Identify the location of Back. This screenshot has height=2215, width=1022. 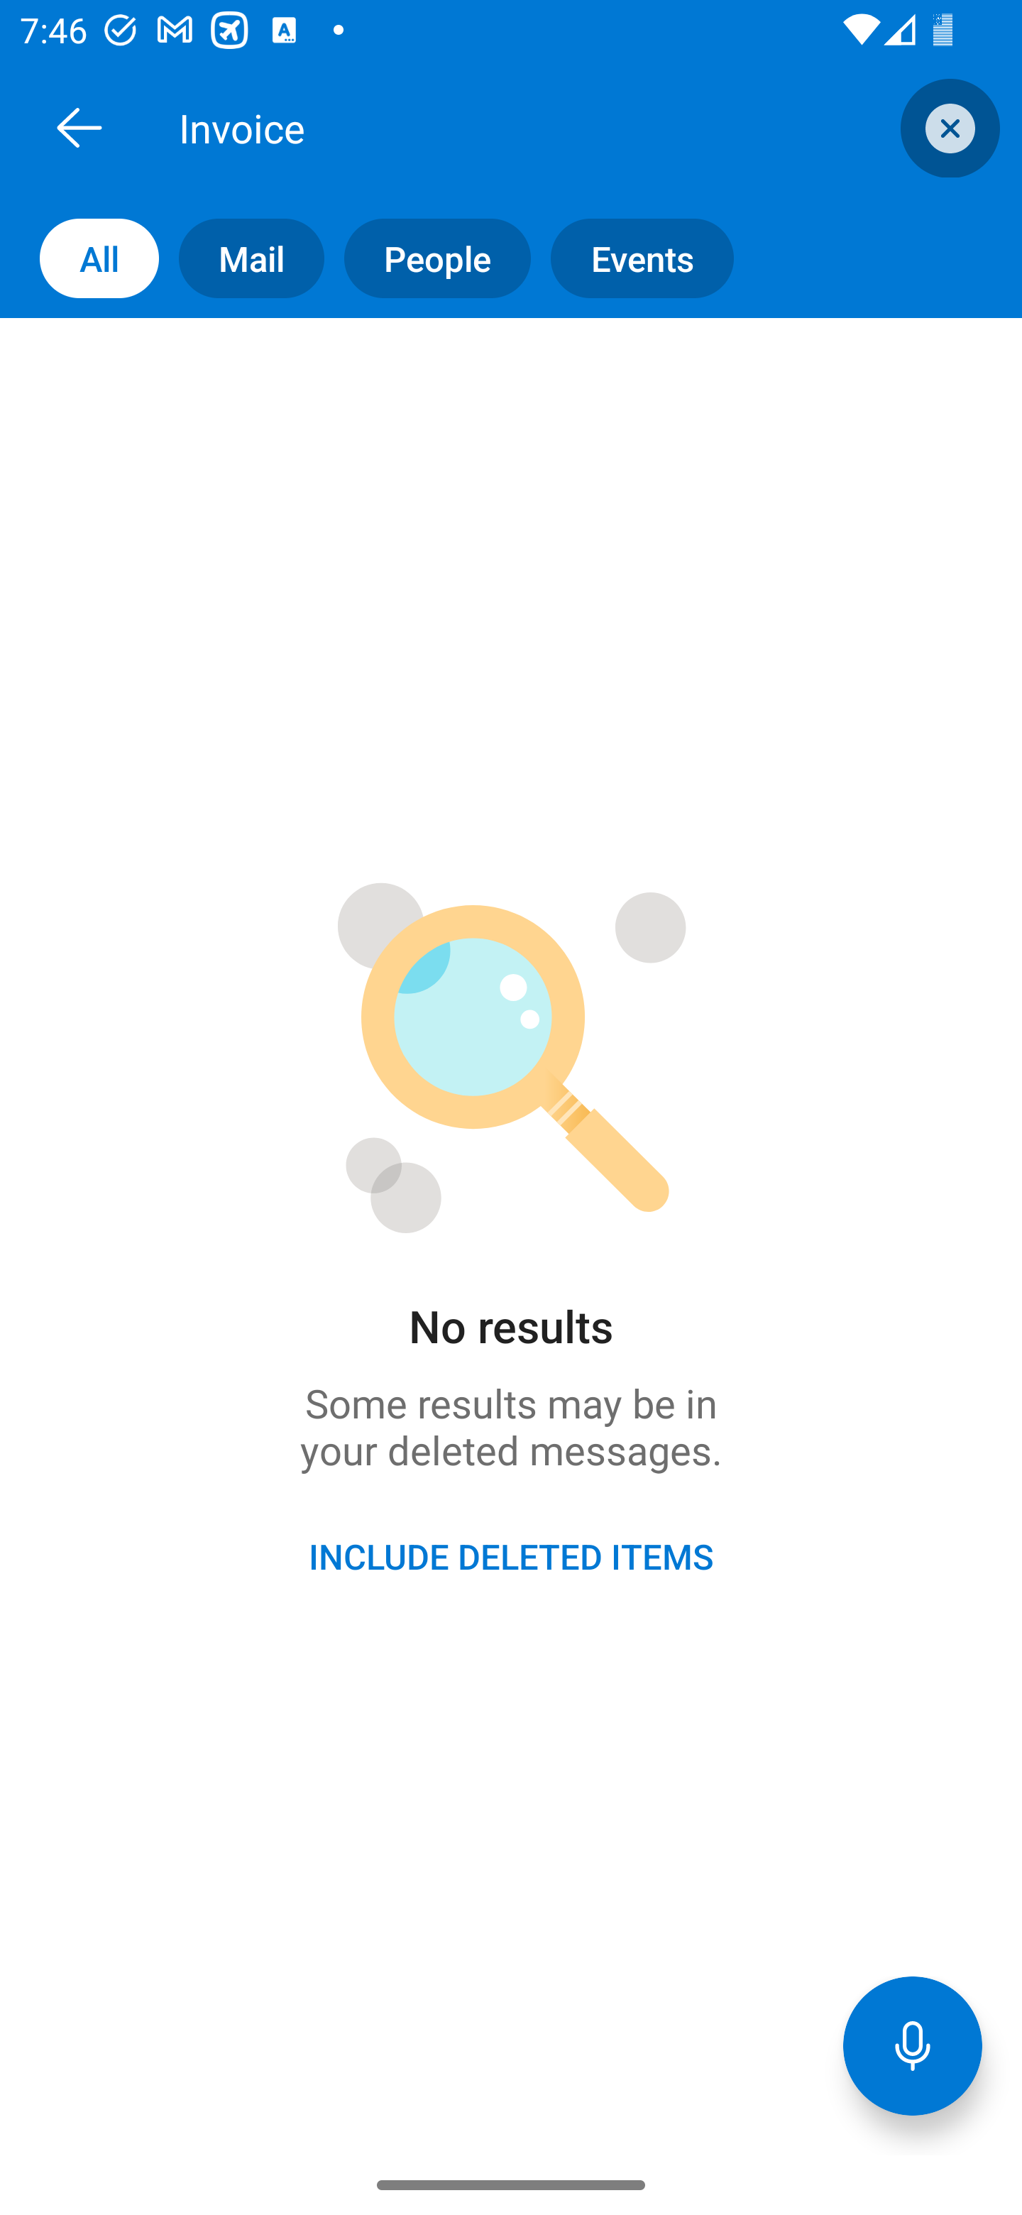
(79, 127).